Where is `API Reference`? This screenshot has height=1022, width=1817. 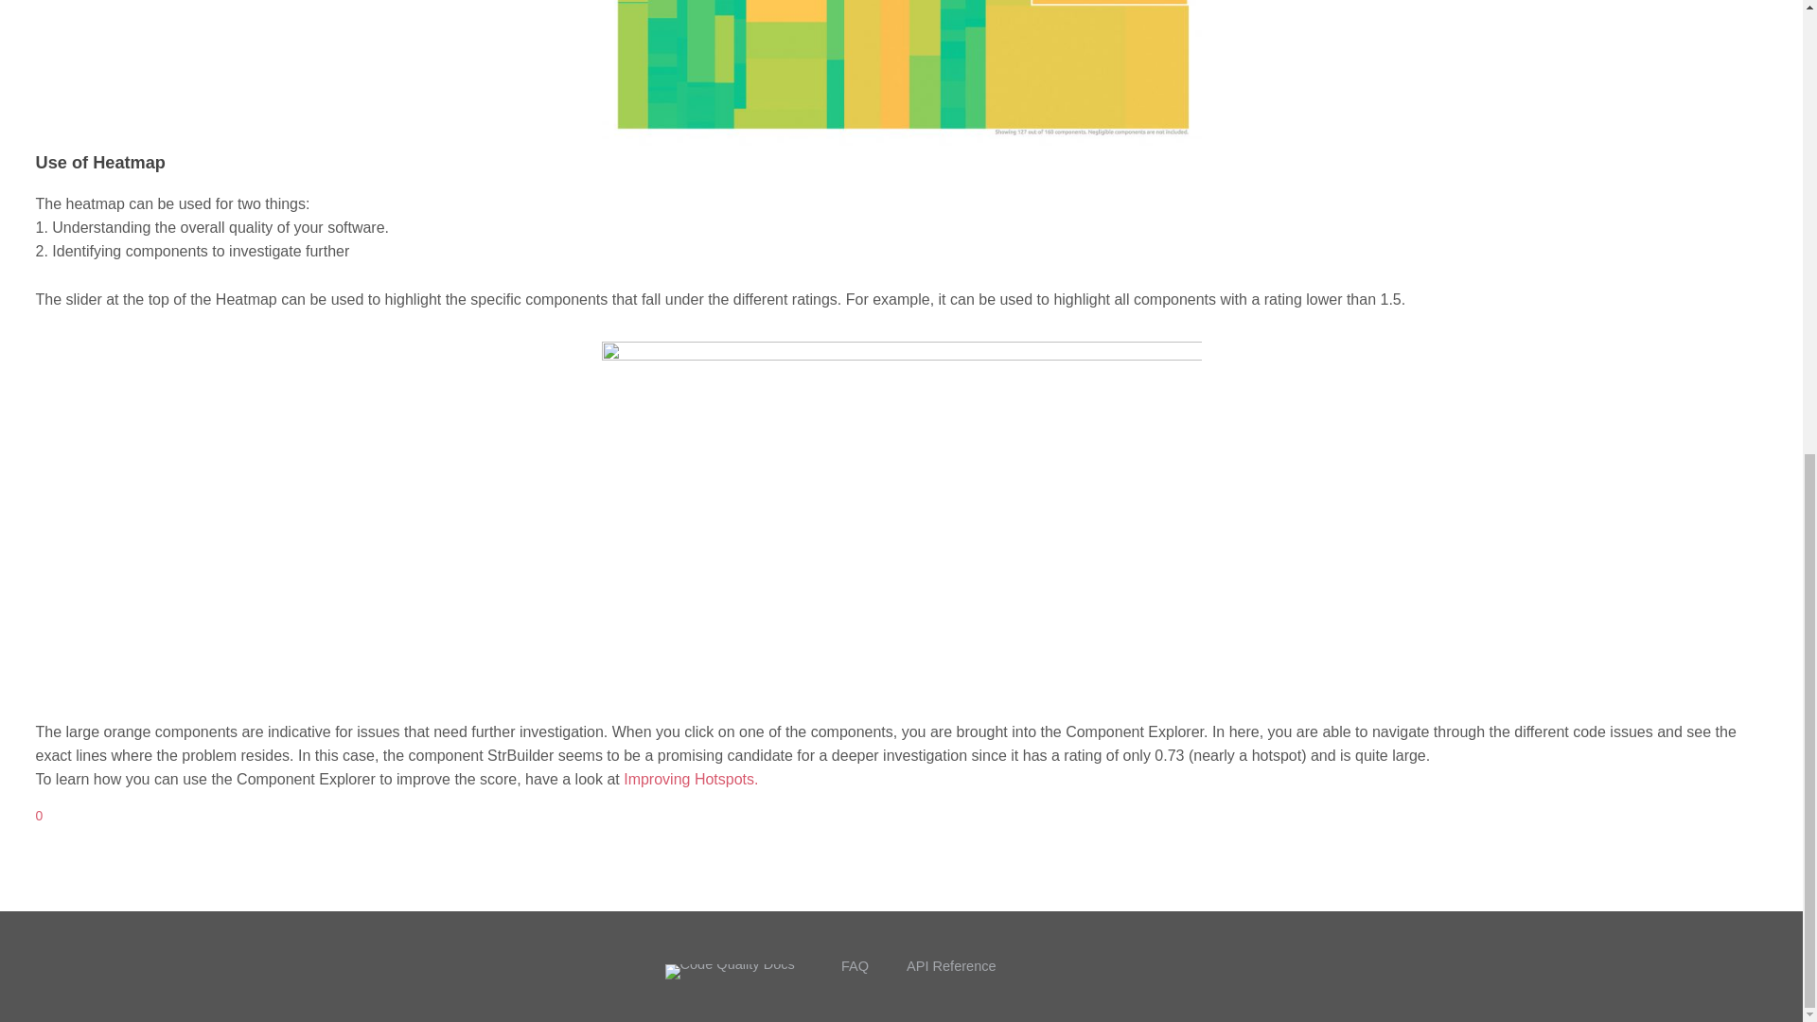
API Reference is located at coordinates (951, 966).